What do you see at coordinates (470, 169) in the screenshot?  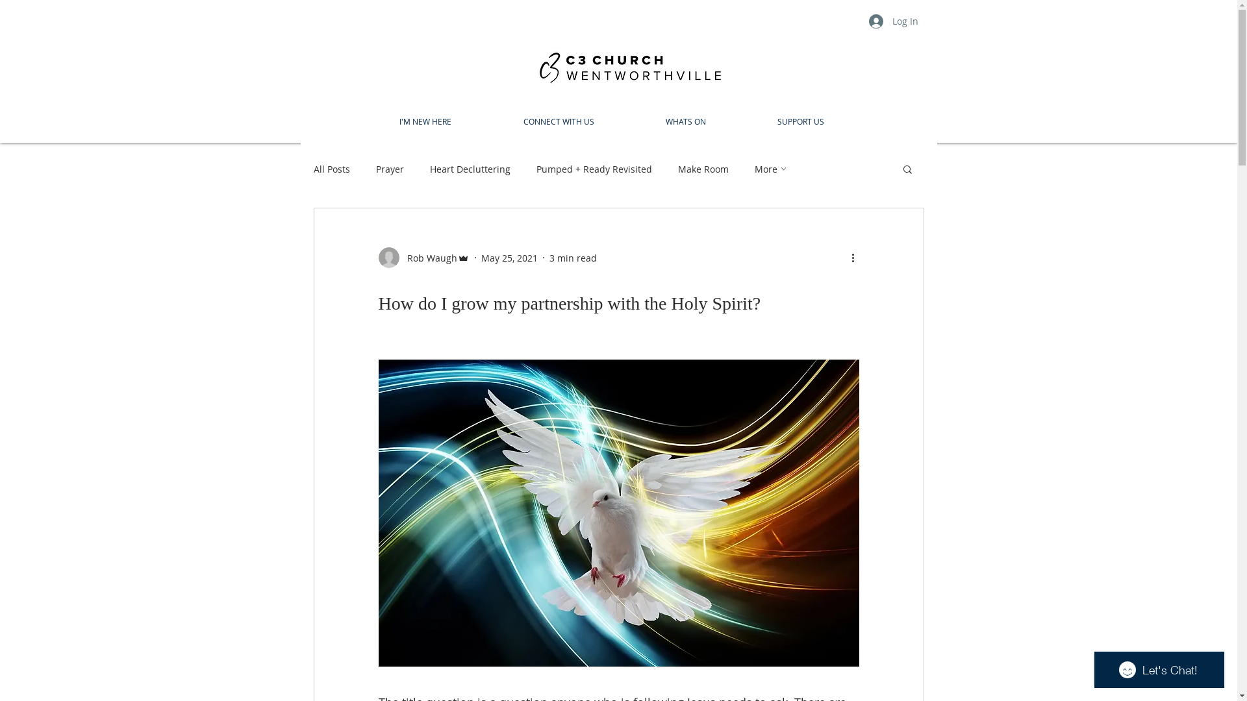 I see `Heart Decluttering` at bounding box center [470, 169].